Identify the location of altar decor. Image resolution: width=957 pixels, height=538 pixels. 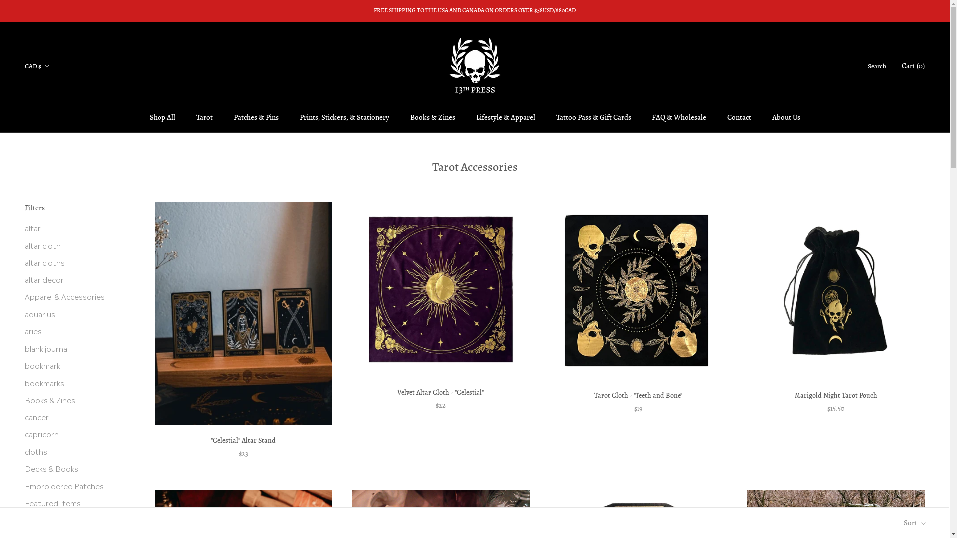
(75, 280).